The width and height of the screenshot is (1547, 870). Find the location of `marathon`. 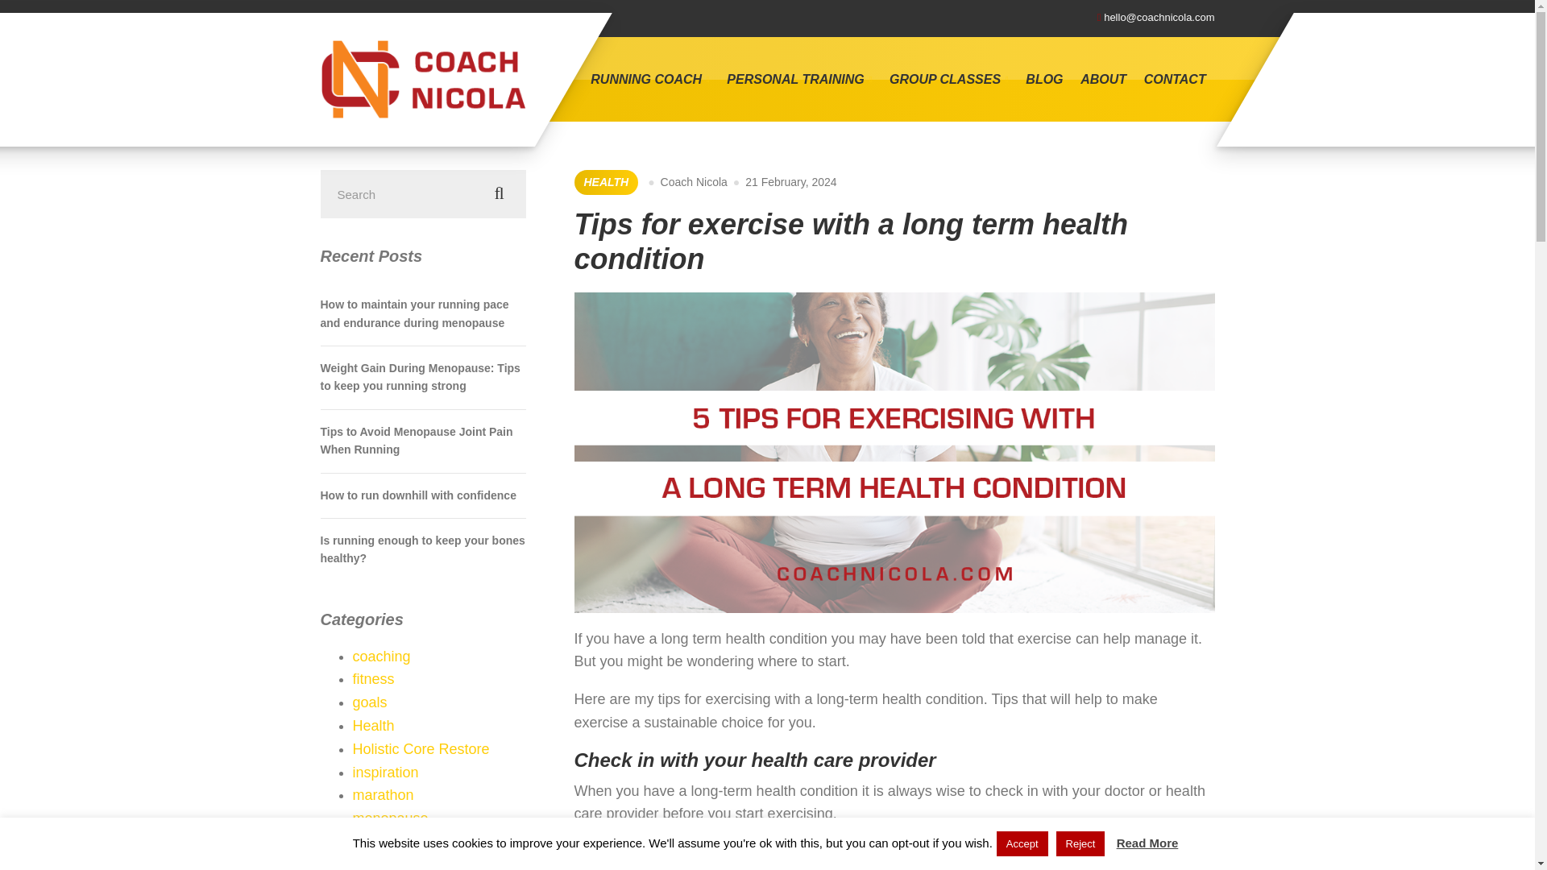

marathon is located at coordinates (384, 794).